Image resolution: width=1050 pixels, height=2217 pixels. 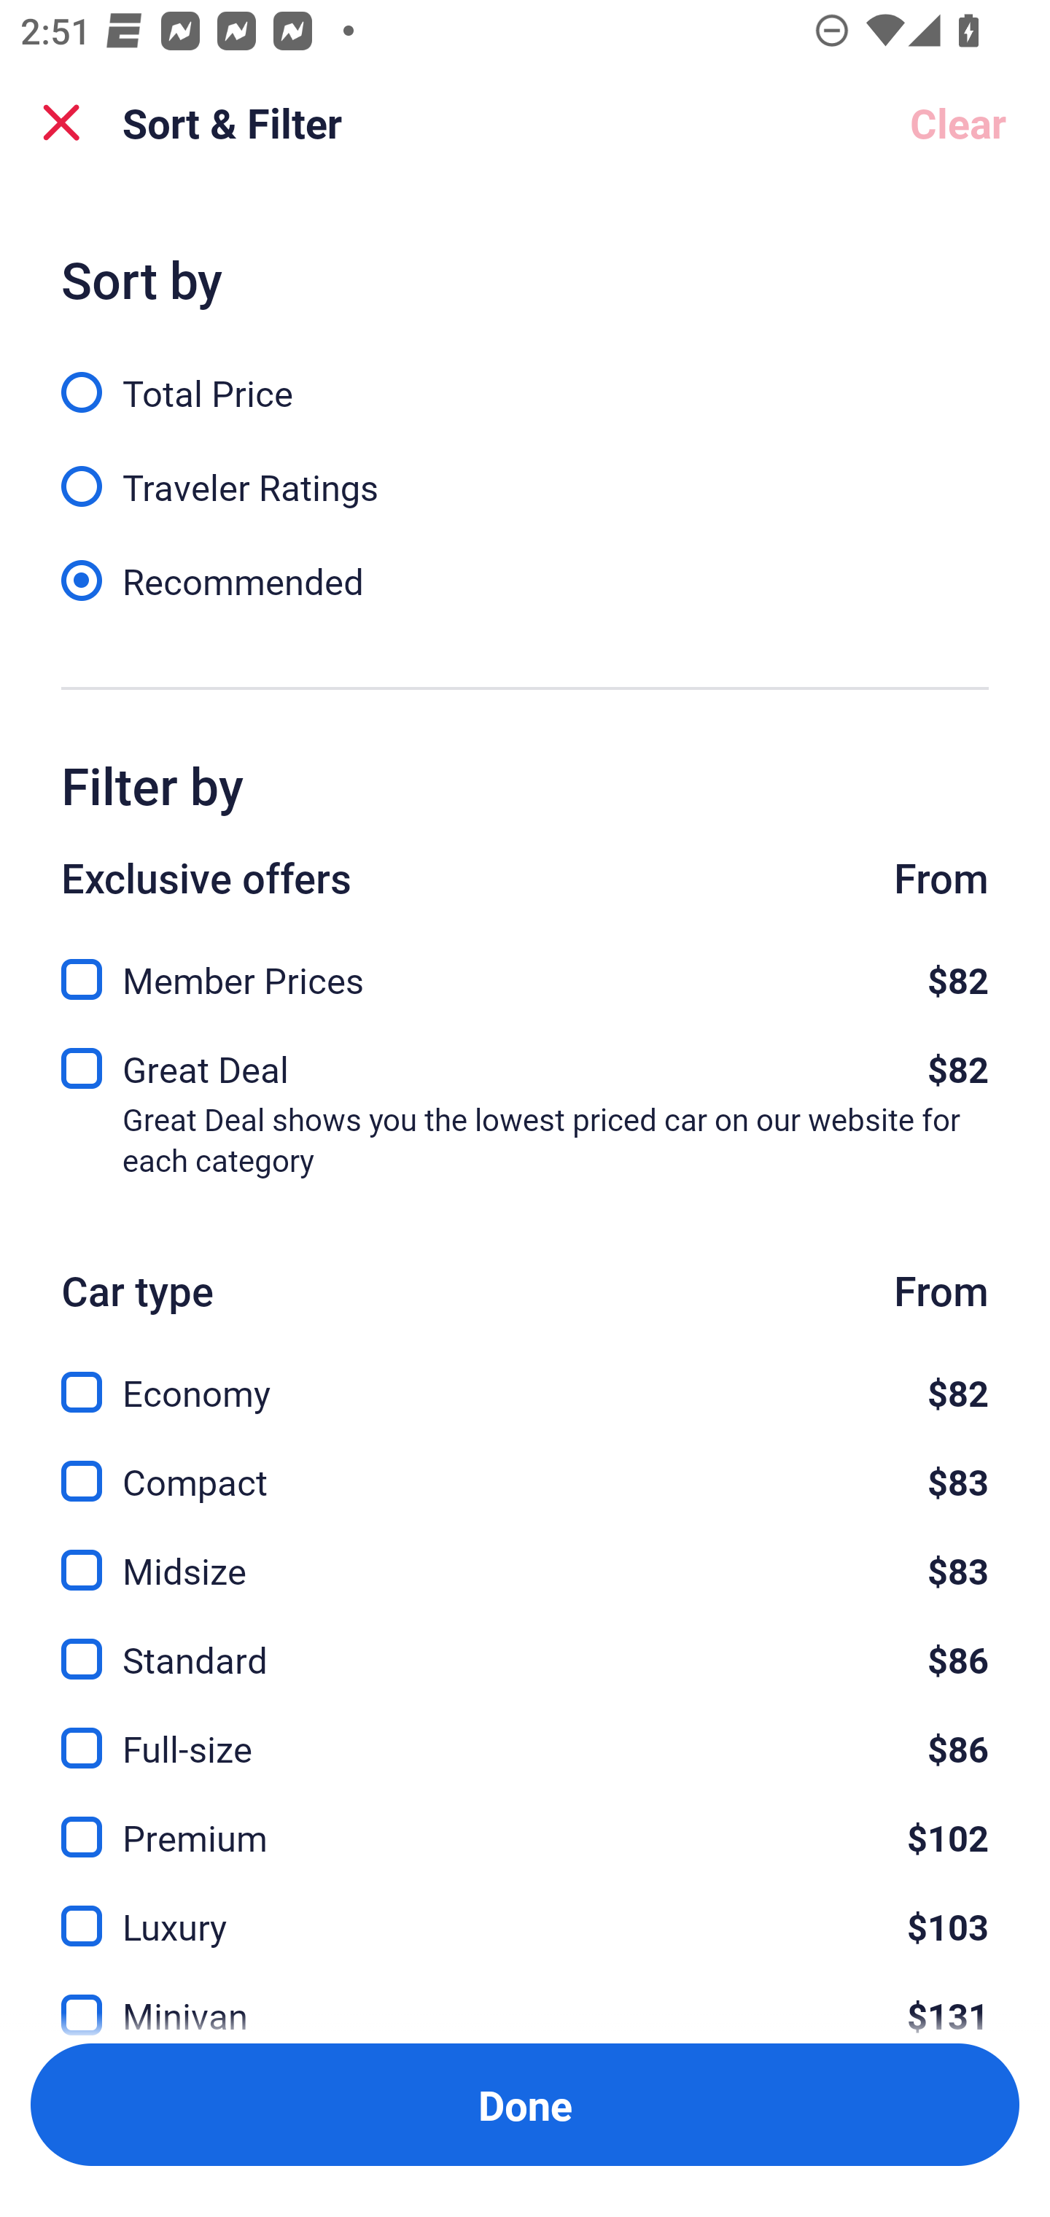 I want to click on Standard, $86 Standard $86, so click(x=525, y=1642).